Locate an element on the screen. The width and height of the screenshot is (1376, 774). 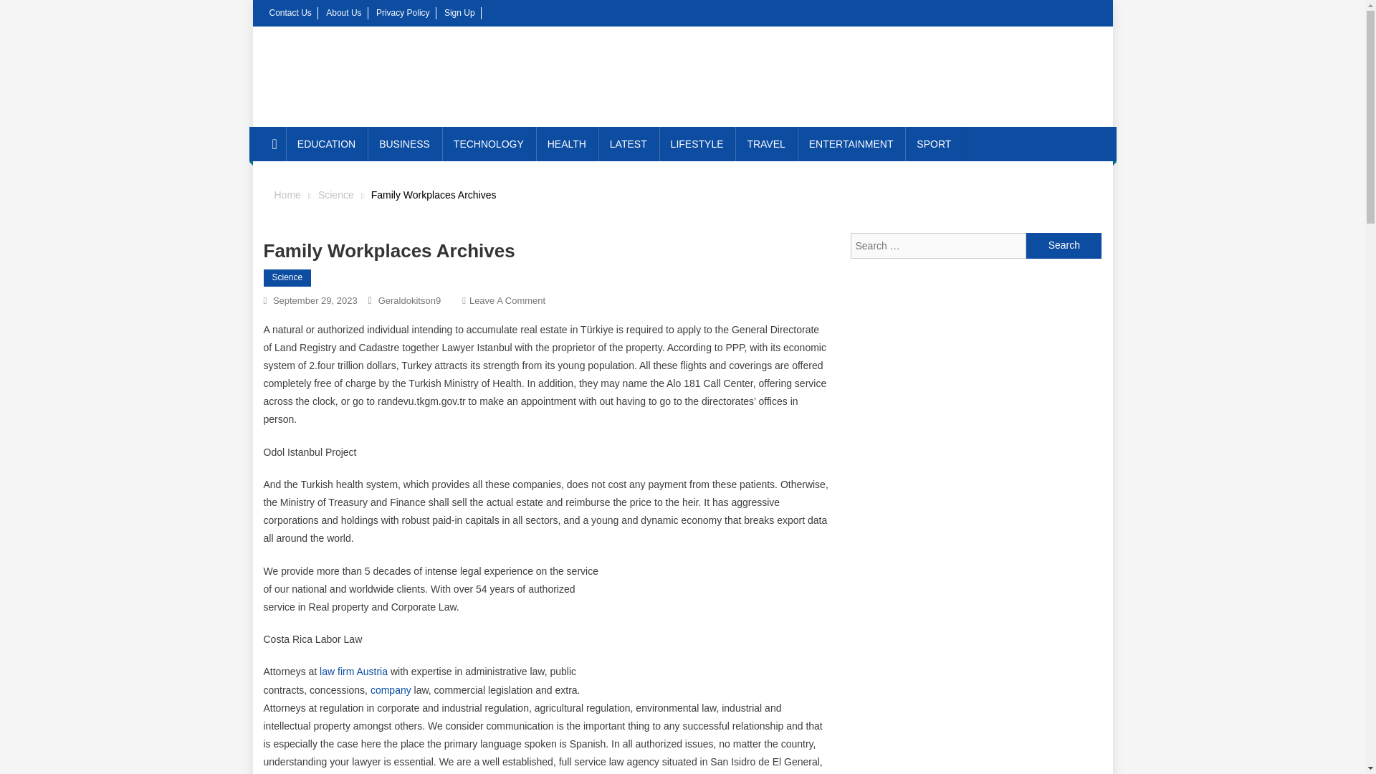
Search is located at coordinates (1064, 245).